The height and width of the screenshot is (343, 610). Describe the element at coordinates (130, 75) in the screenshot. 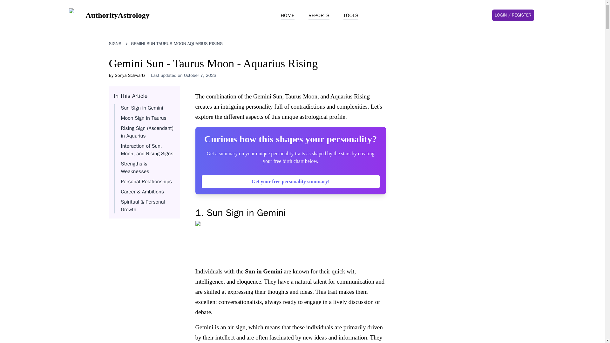

I see `Sonya Schwartz` at that location.